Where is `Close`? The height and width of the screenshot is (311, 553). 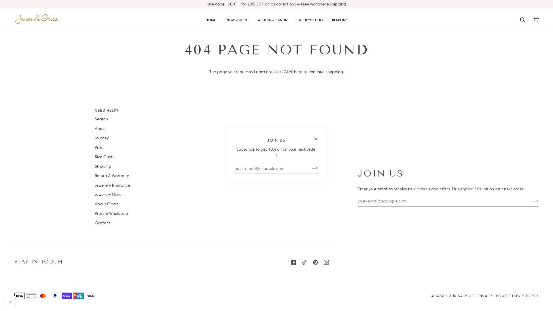 Close is located at coordinates (319, 136).